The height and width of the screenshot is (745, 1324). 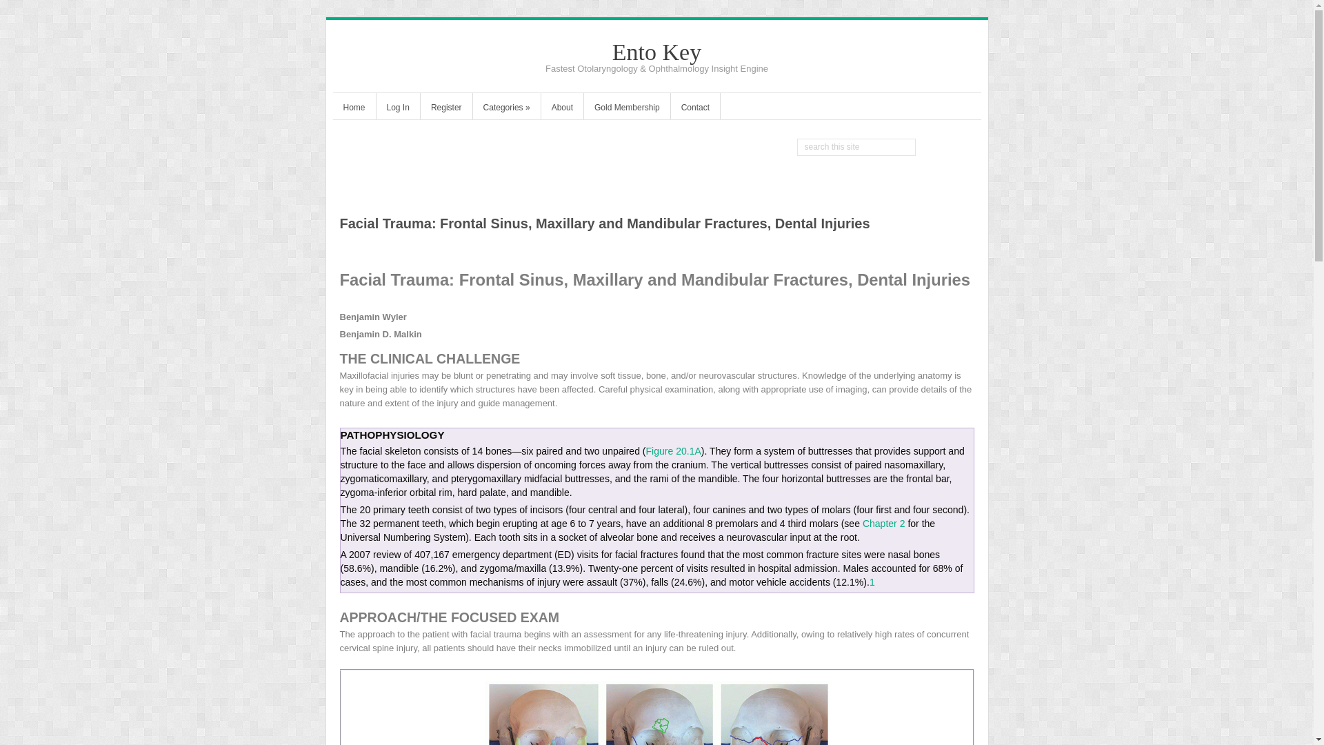 What do you see at coordinates (353, 109) in the screenshot?
I see `Home` at bounding box center [353, 109].